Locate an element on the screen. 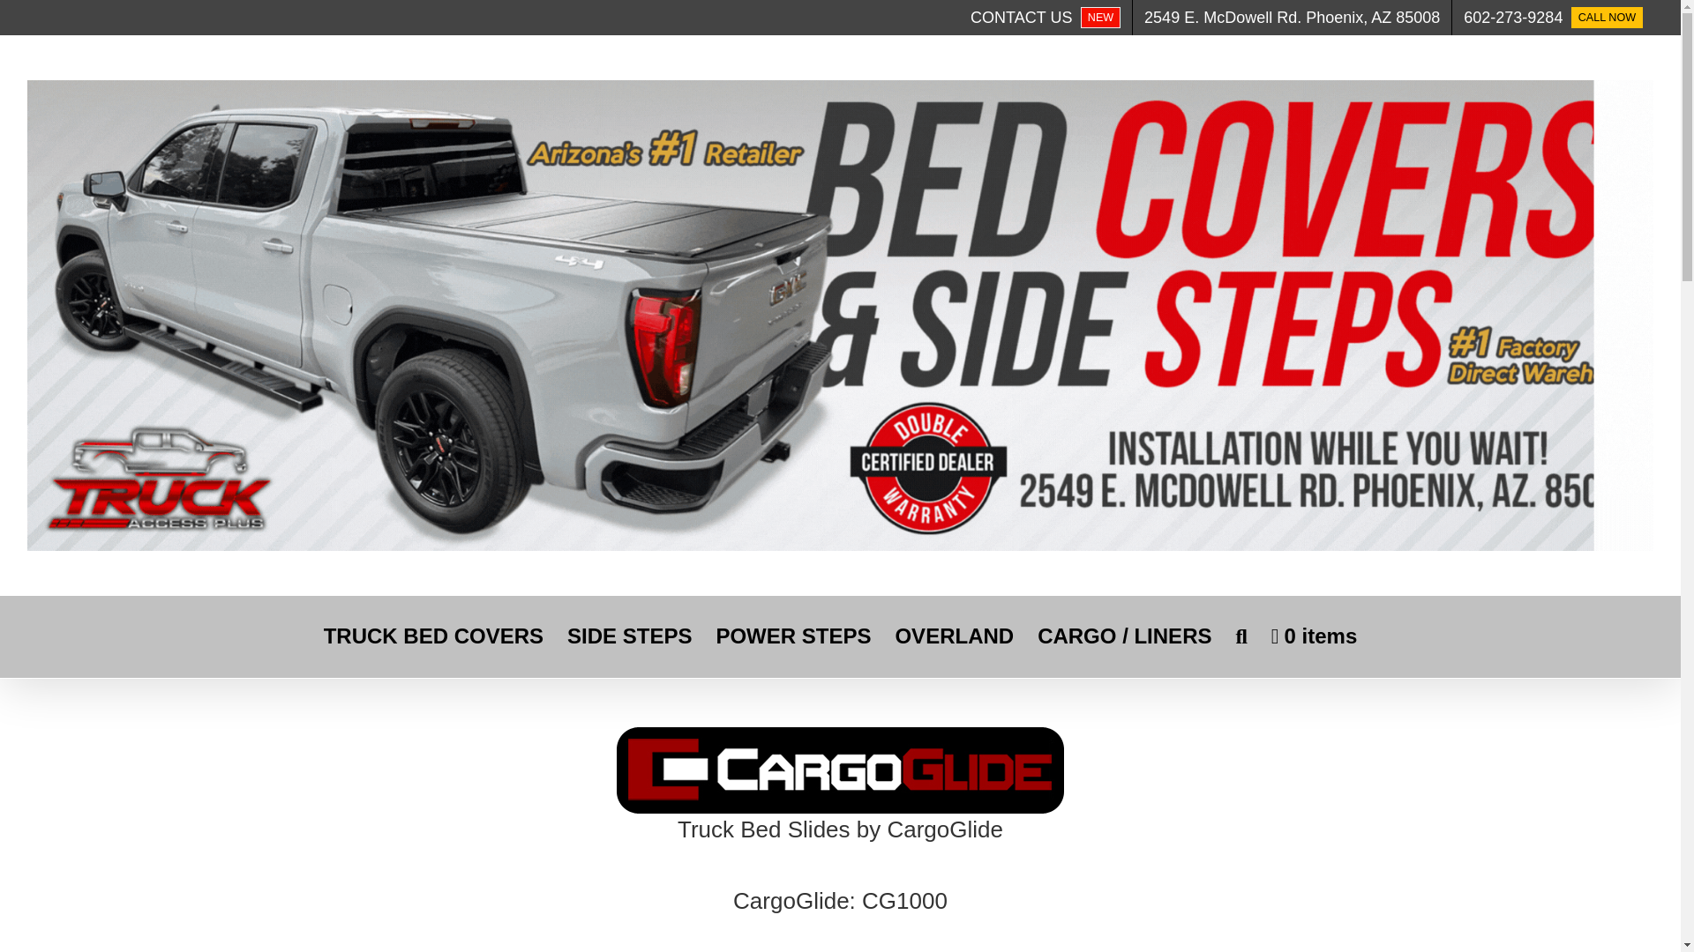 The width and height of the screenshot is (1694, 952). 2549 E. McDowell Rd. Phoenix, AZ 85008 is located at coordinates (1553, 18).